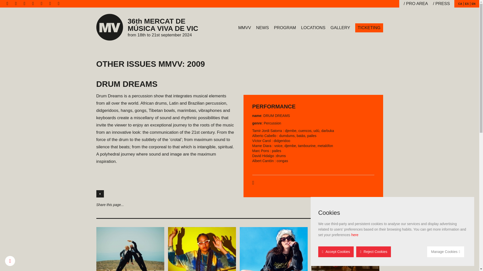 The height and width of the screenshot is (271, 483). What do you see at coordinates (245, 28) in the screenshot?
I see `MMVV` at bounding box center [245, 28].